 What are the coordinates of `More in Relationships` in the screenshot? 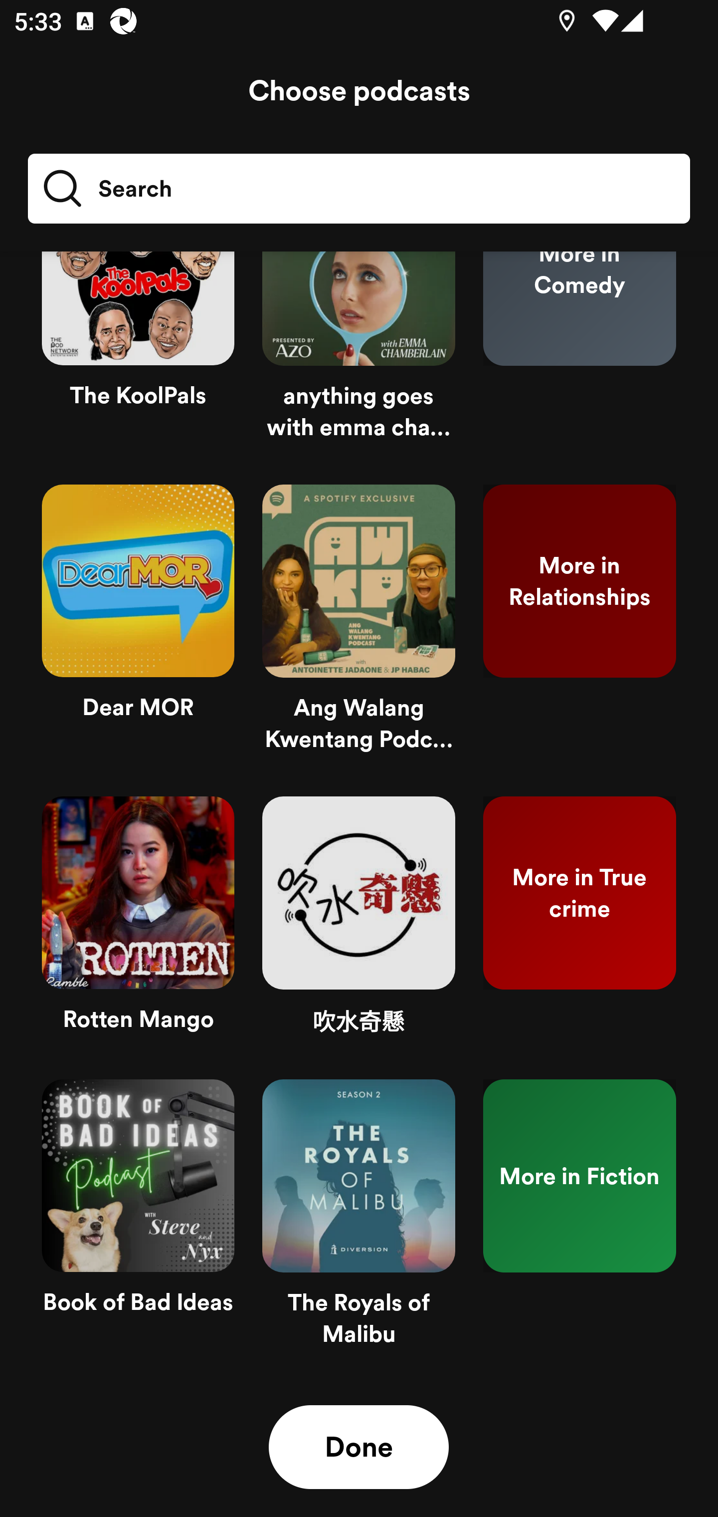 It's located at (579, 626).